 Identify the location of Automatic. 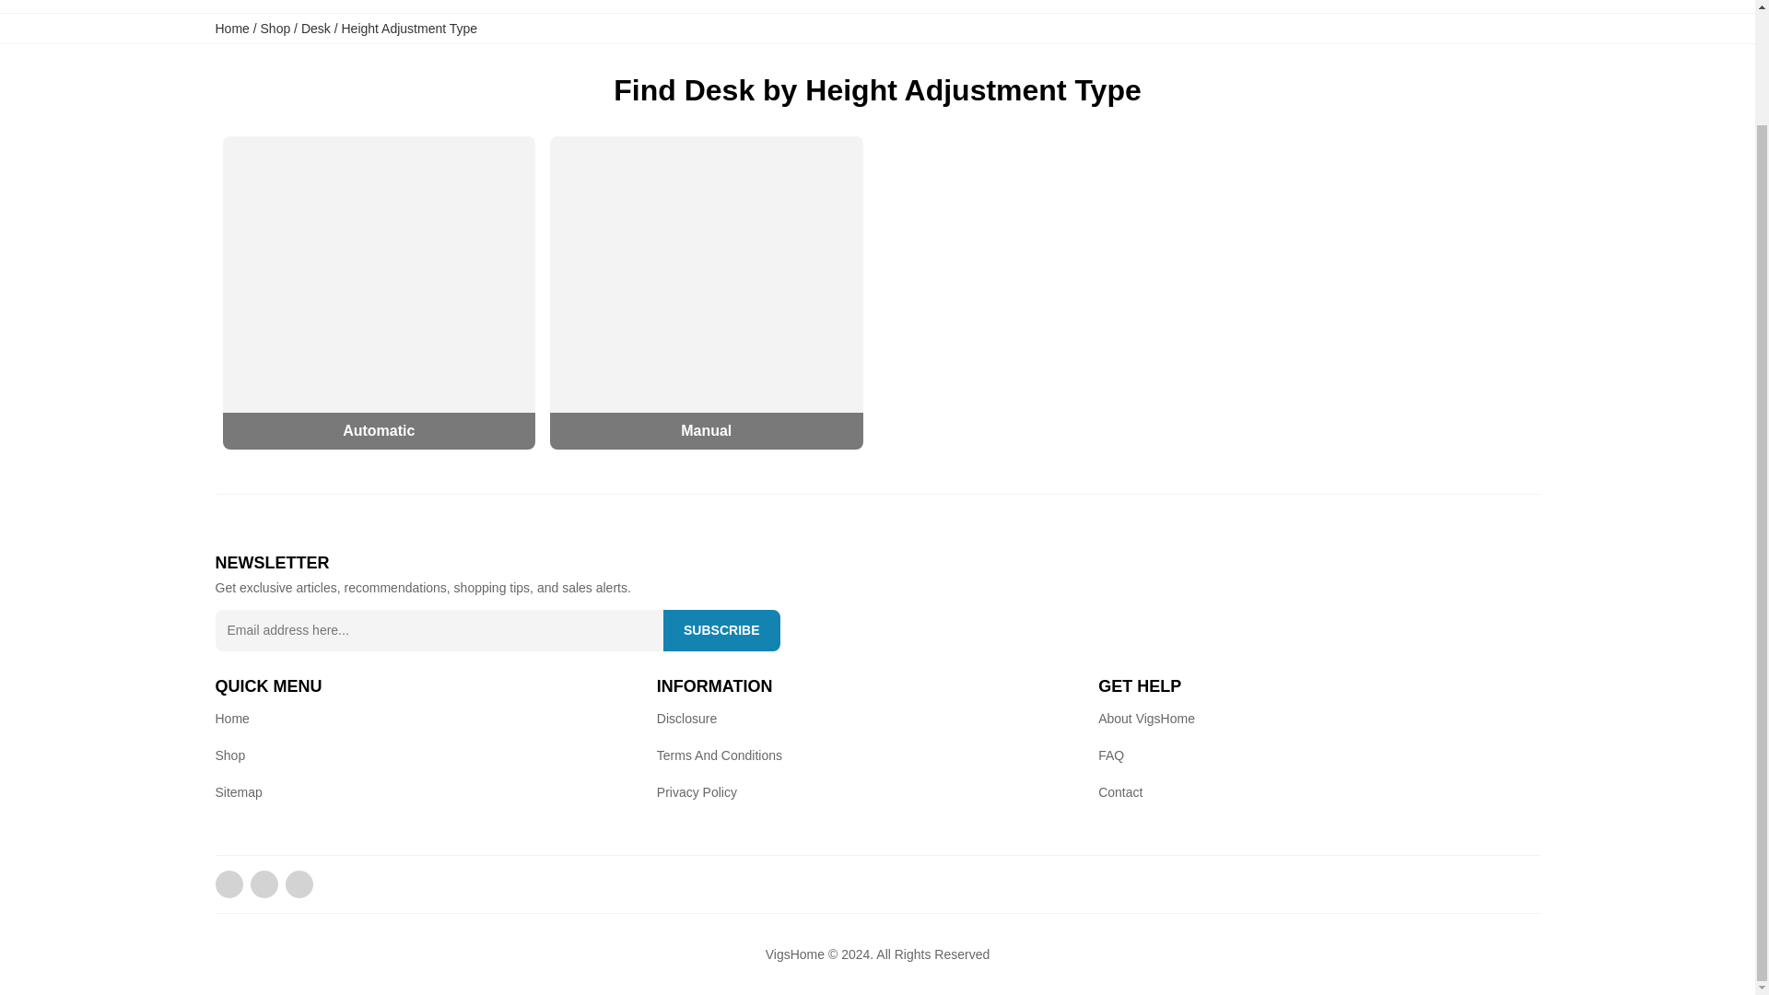
(379, 293).